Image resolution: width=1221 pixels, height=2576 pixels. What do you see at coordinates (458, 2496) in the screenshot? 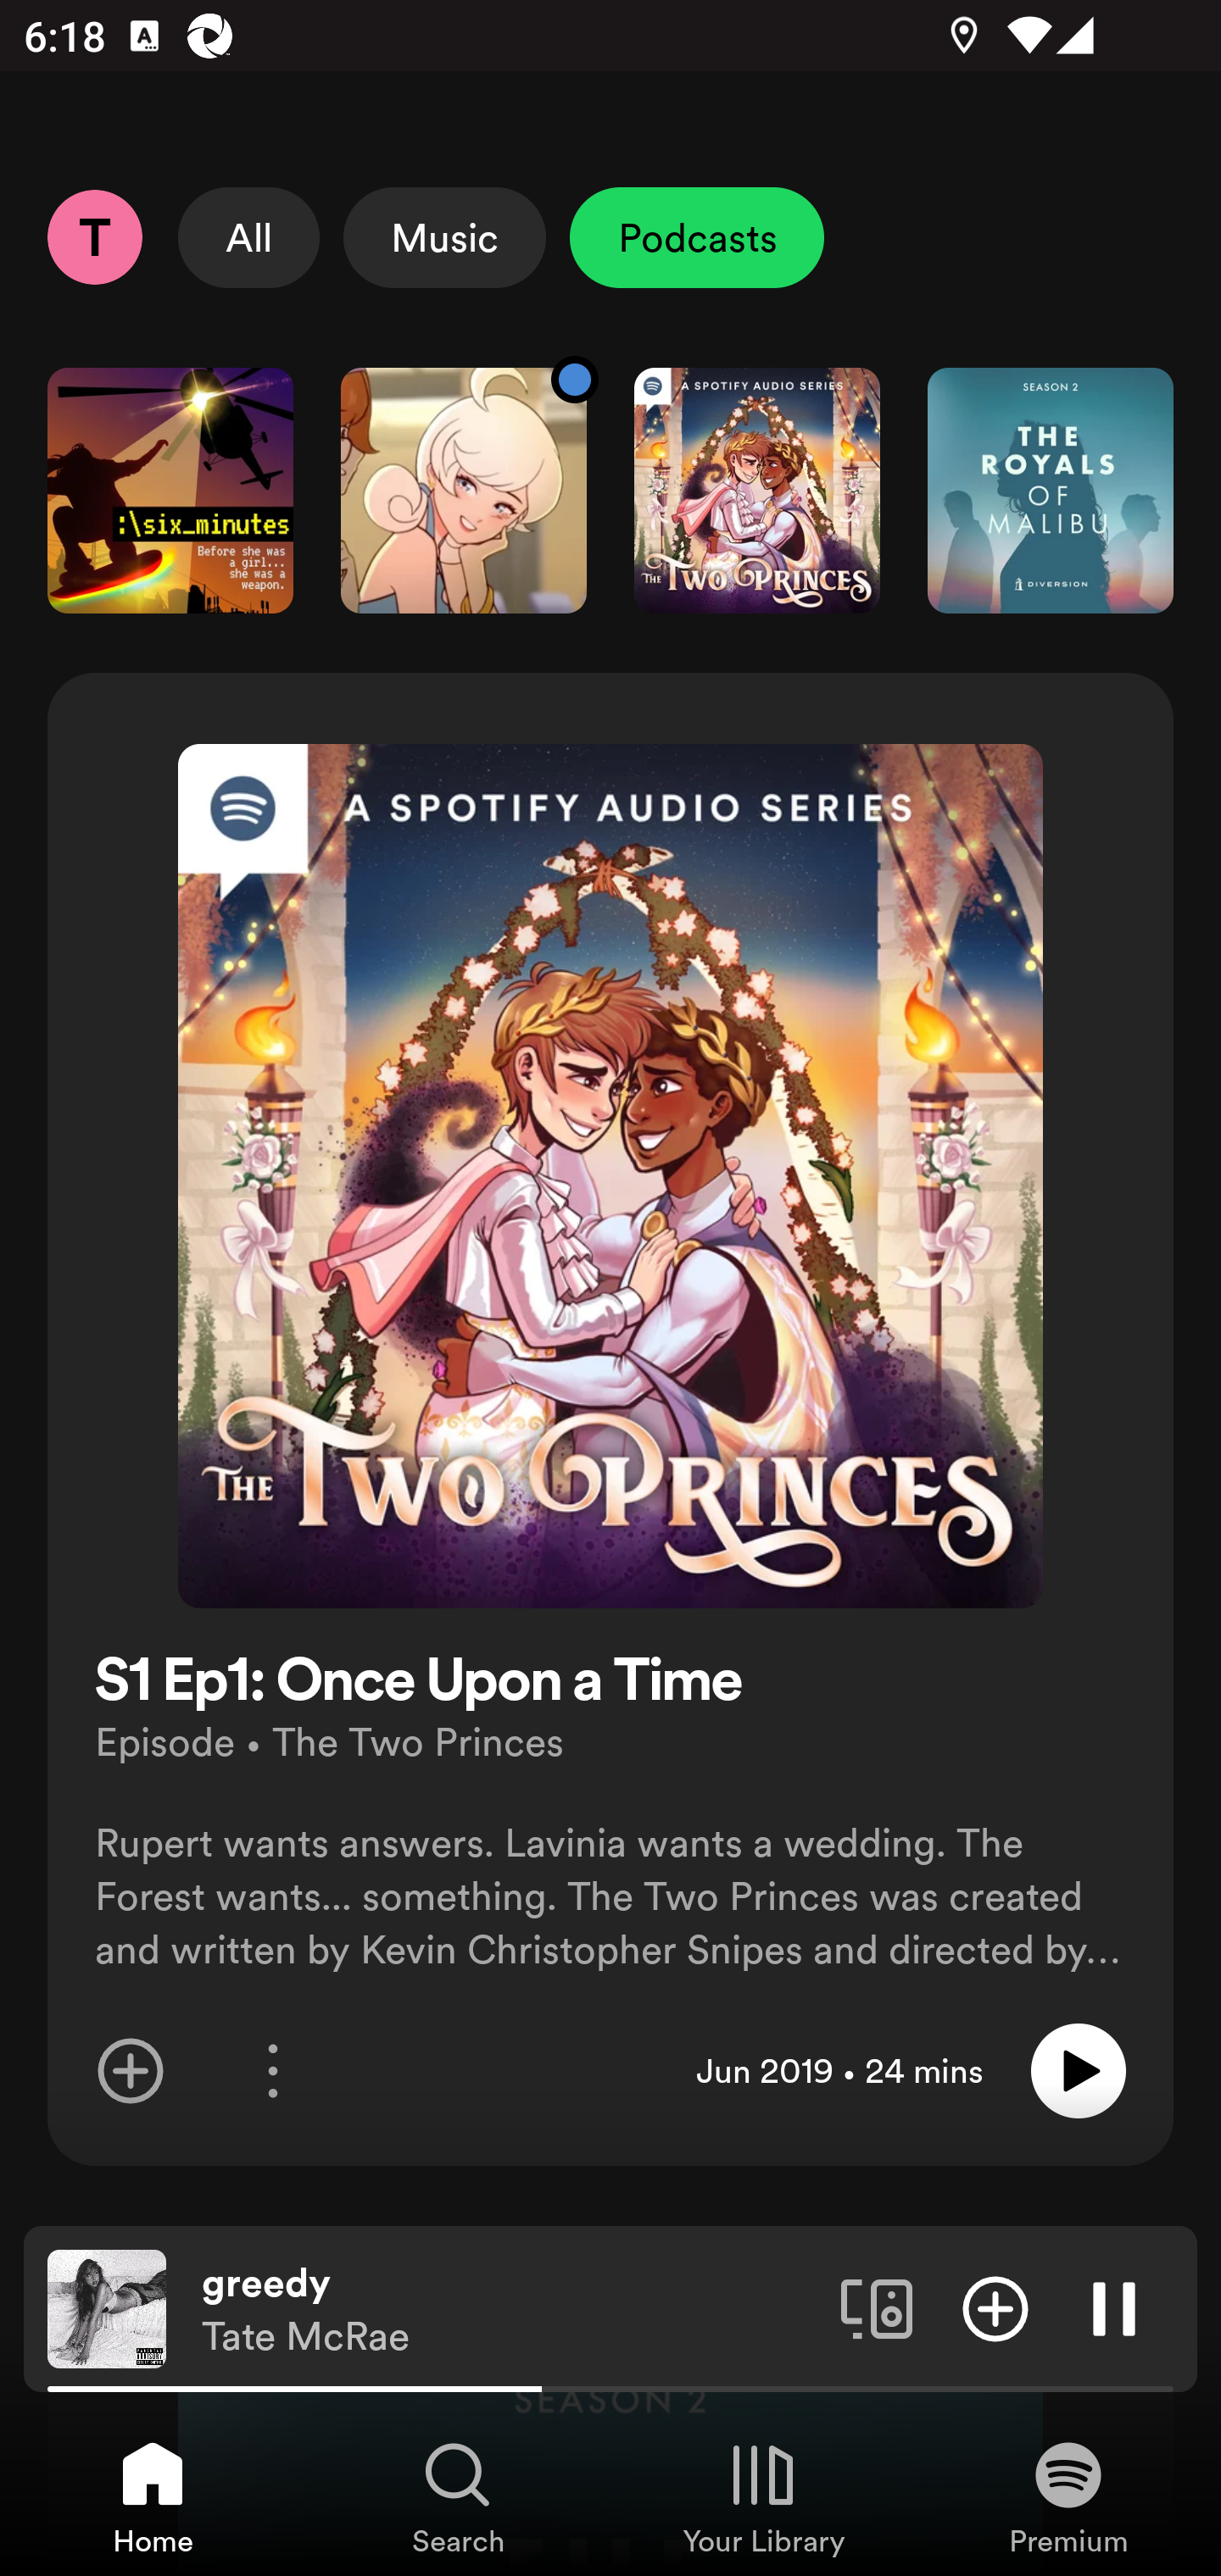
I see `Search, Tab 2 of 4 Search Search` at bounding box center [458, 2496].